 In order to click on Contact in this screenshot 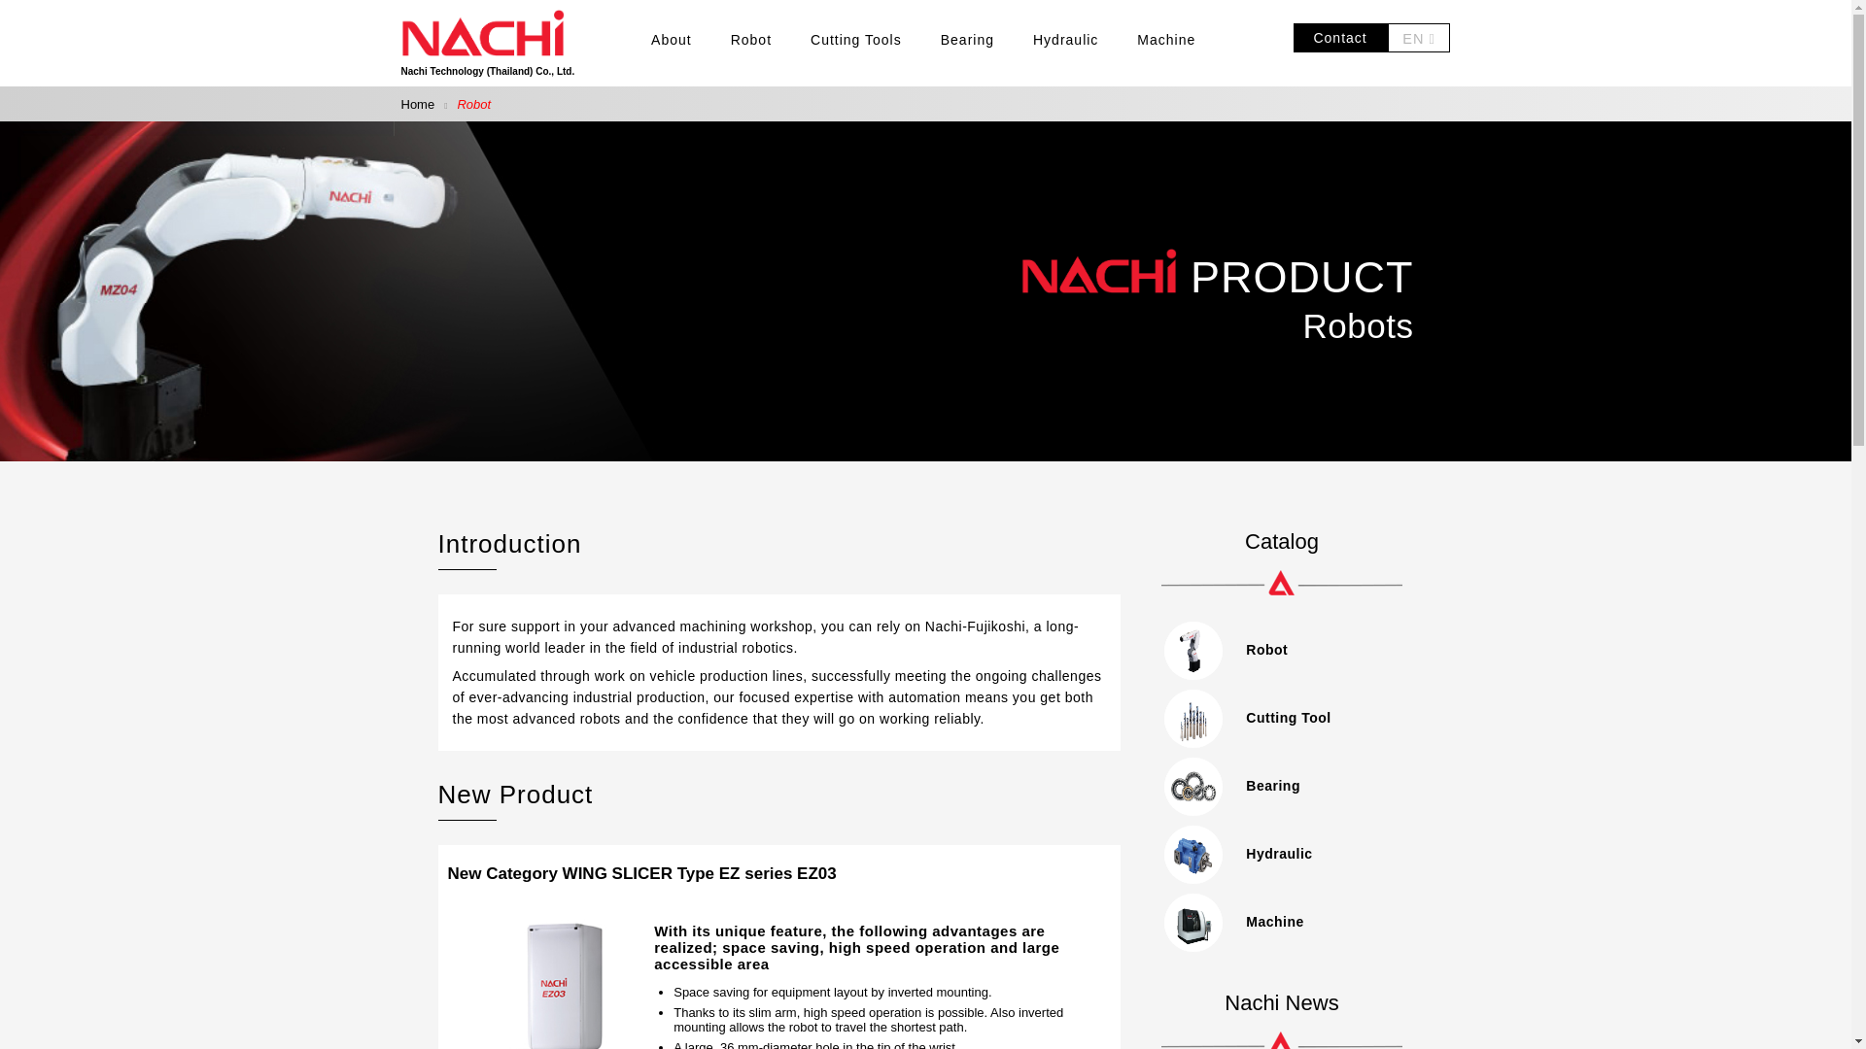, I will do `click(1339, 38)`.